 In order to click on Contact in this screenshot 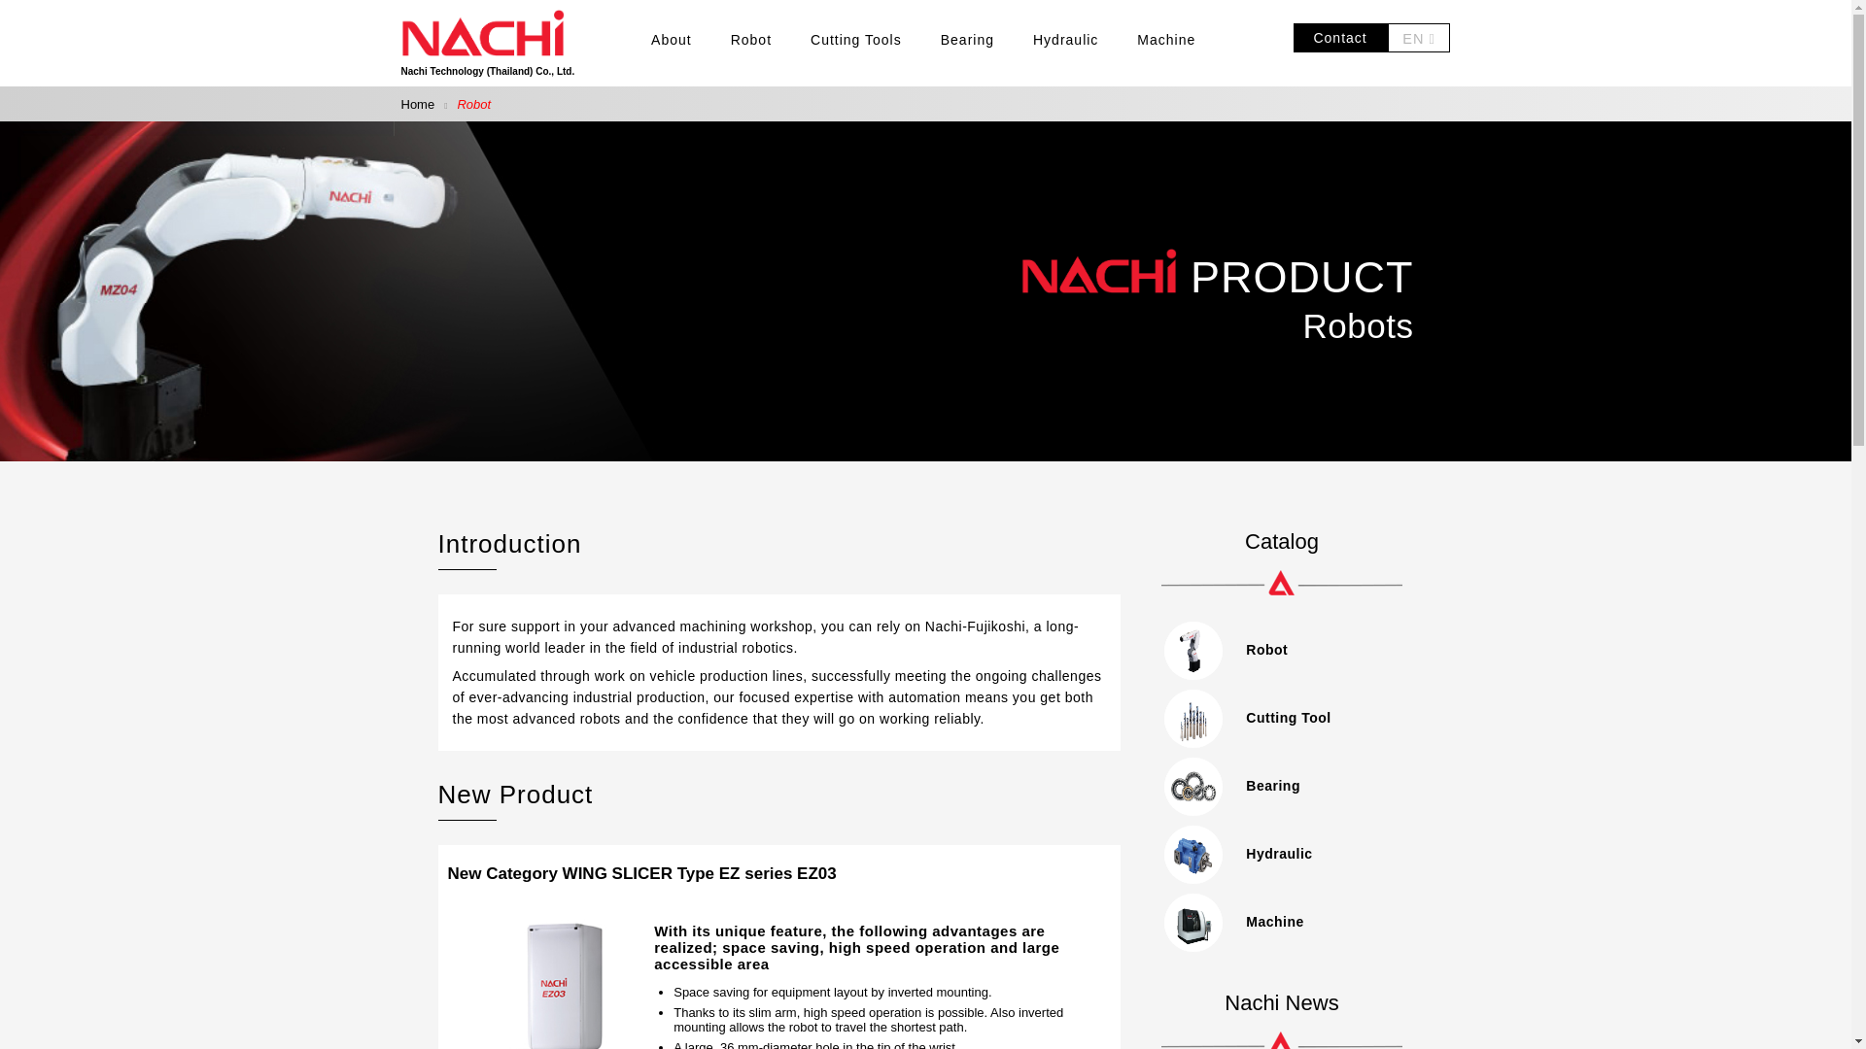, I will do `click(1339, 38)`.